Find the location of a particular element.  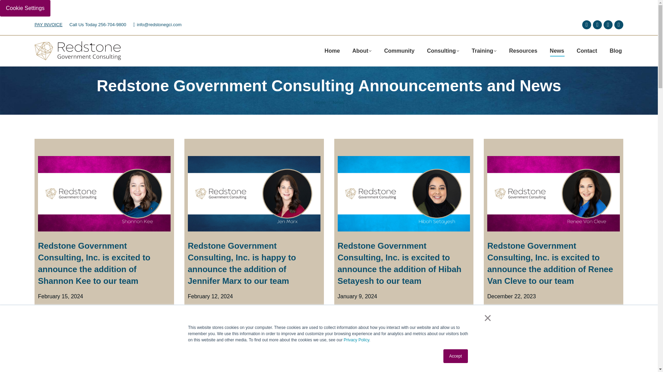

Linkedin page opens in new window is located at coordinates (608, 25).